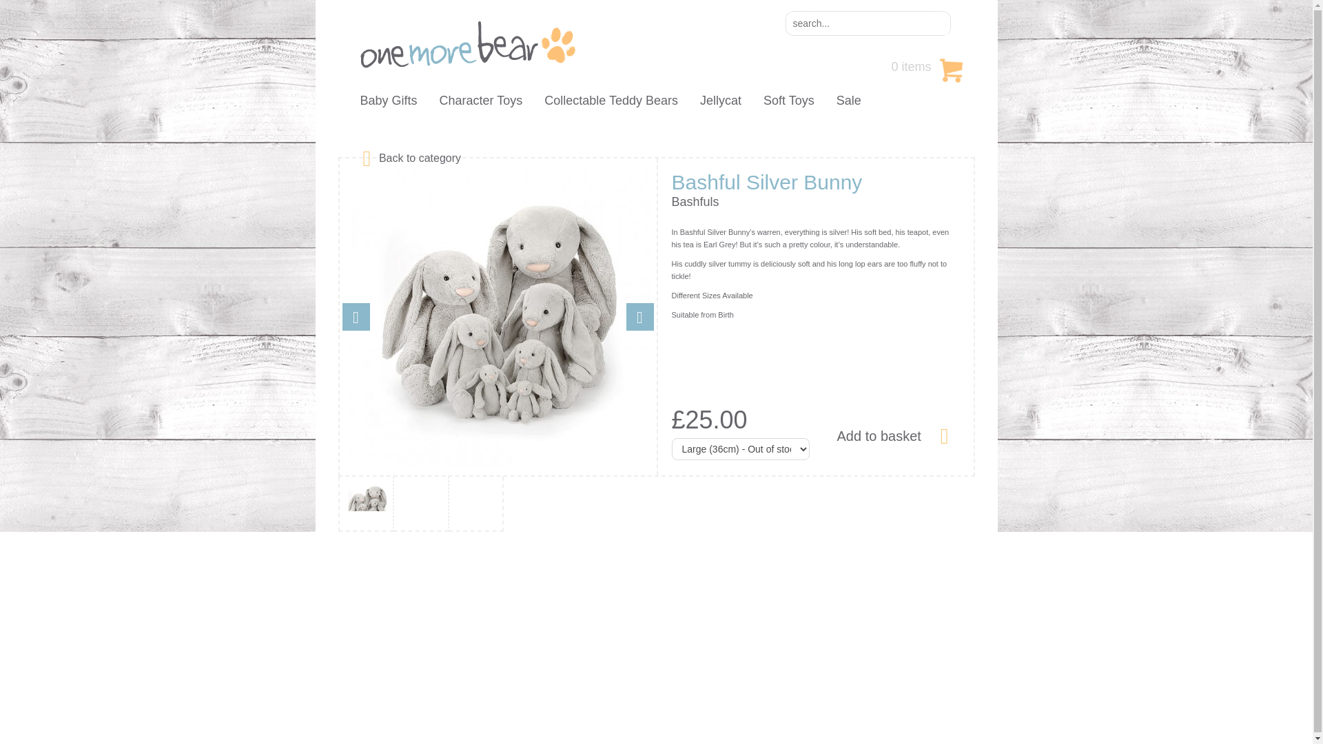 The width and height of the screenshot is (1323, 744). What do you see at coordinates (936, 23) in the screenshot?
I see `Search` at bounding box center [936, 23].